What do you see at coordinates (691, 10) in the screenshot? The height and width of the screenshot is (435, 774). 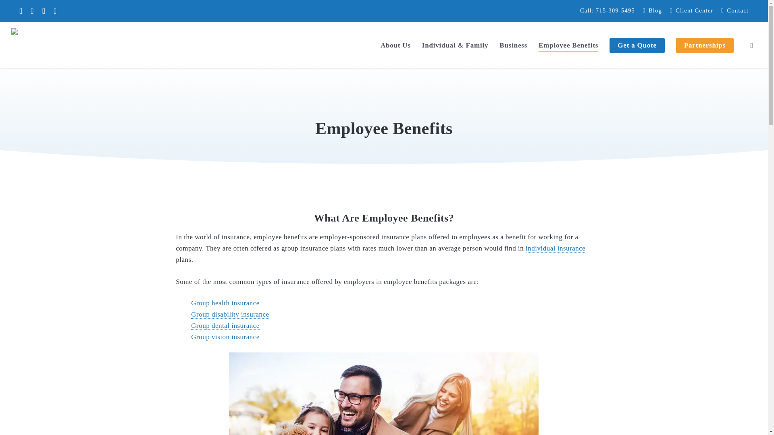 I see `Client Center` at bounding box center [691, 10].